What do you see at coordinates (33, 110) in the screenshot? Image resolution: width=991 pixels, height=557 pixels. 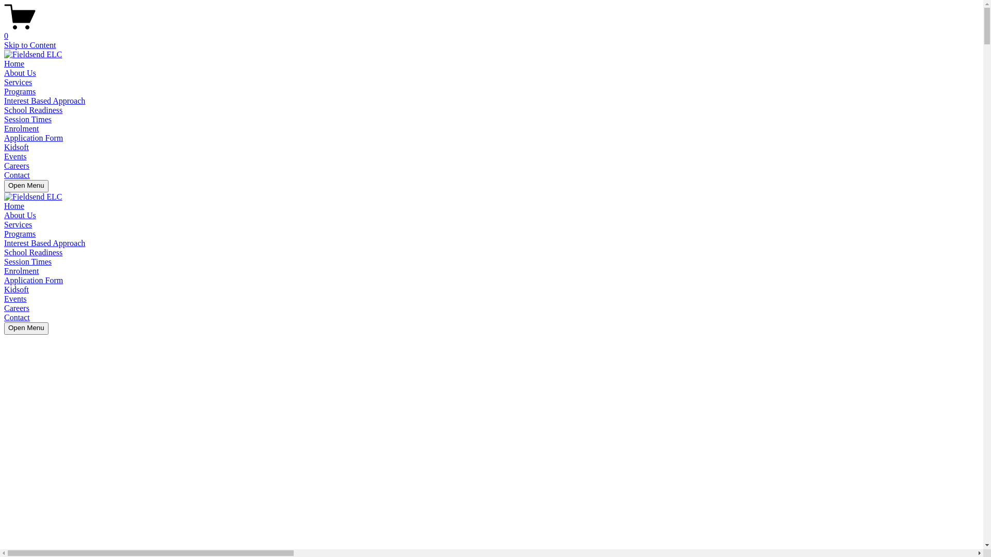 I see `School Readiness` at bounding box center [33, 110].